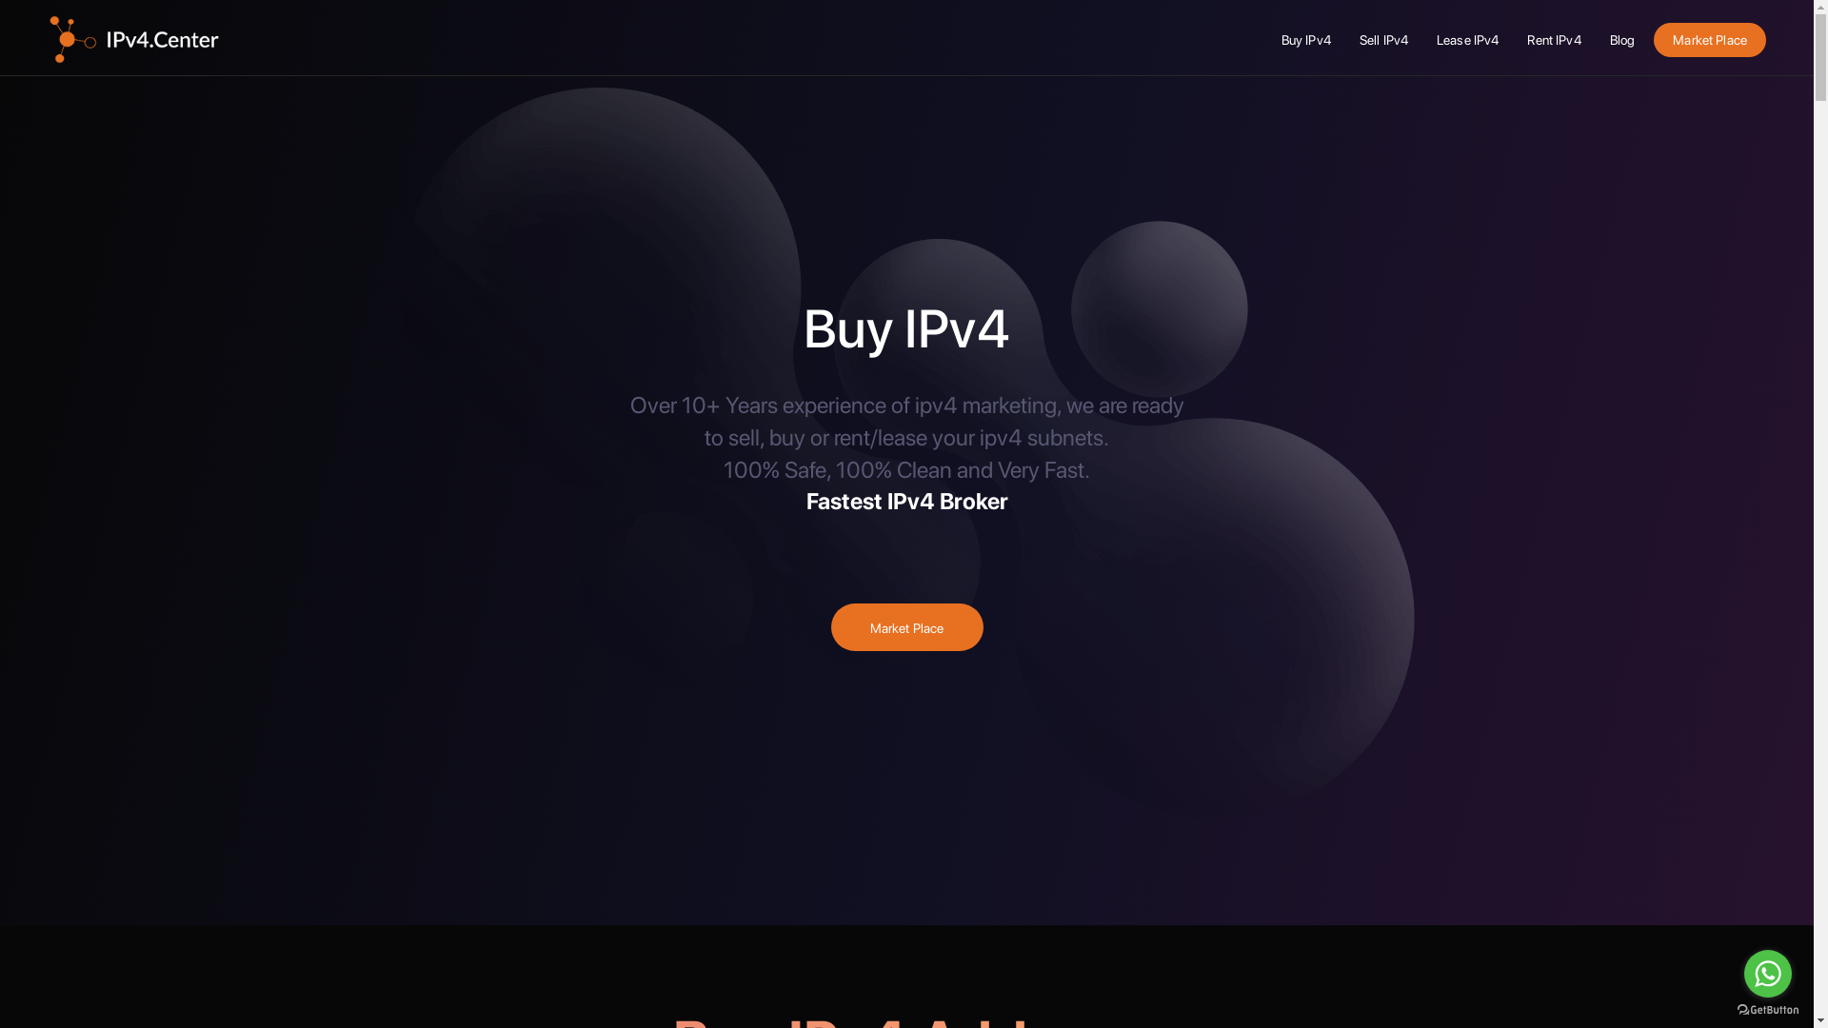  Describe the element at coordinates (1554, 40) in the screenshot. I see `Rent IPv4` at that location.